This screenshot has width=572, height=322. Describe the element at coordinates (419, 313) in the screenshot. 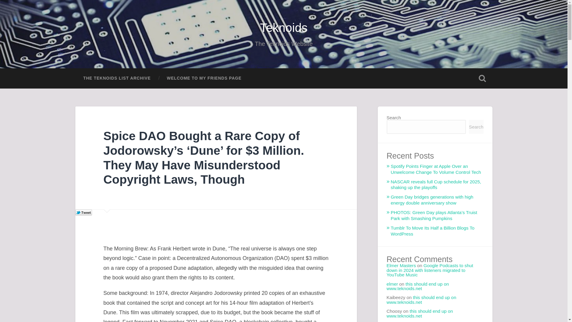

I see `this should end up on www.teknoids.net` at that location.